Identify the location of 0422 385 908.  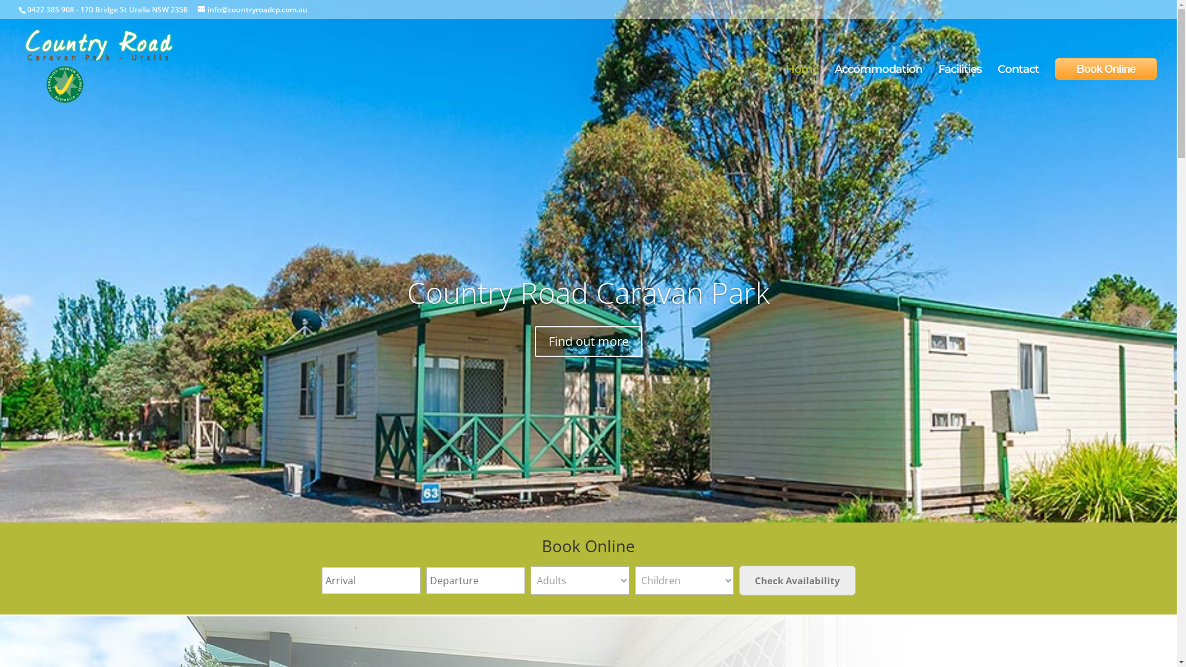
(51, 10).